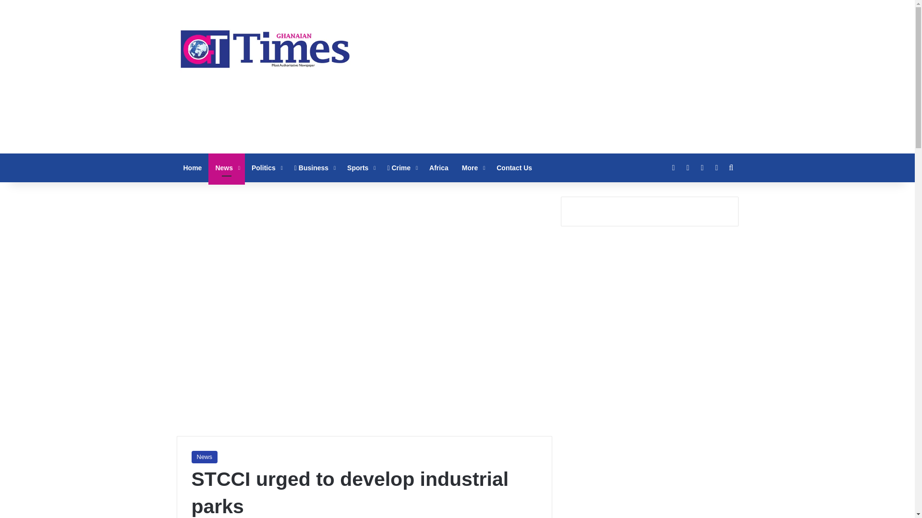 The image size is (922, 518). Describe the element at coordinates (439, 168) in the screenshot. I see `Africa` at that location.